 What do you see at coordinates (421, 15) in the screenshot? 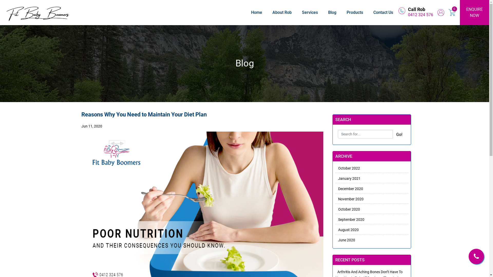
I see `0412 324 576` at bounding box center [421, 15].